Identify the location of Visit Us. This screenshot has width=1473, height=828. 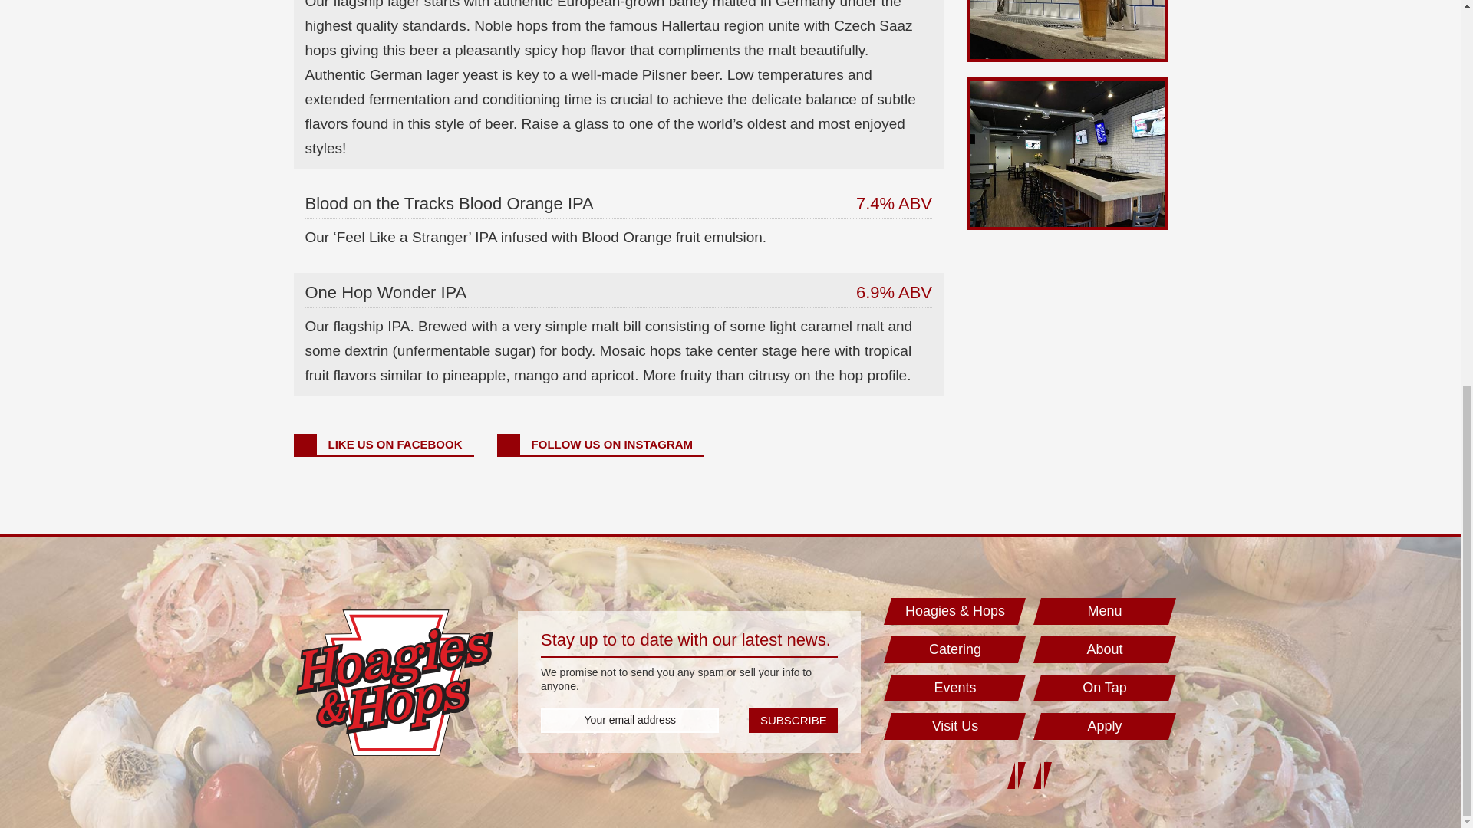
(954, 726).